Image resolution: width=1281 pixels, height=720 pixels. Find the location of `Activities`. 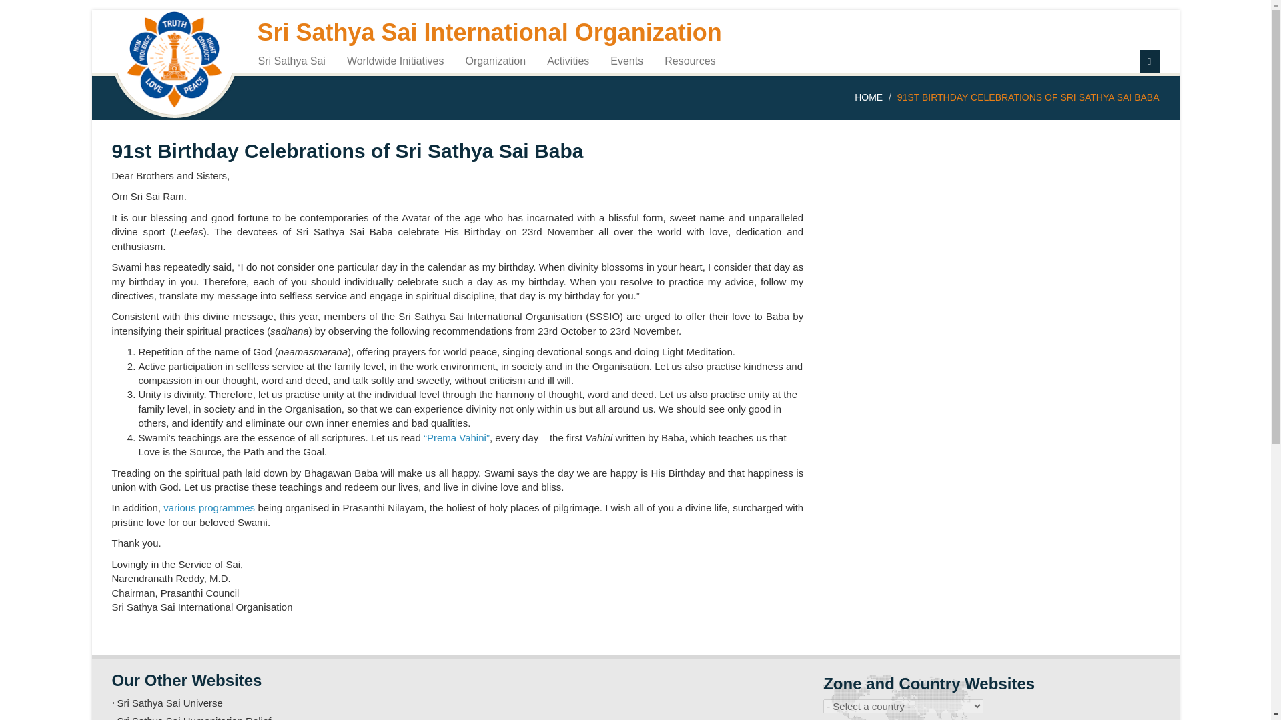

Activities is located at coordinates (568, 60).